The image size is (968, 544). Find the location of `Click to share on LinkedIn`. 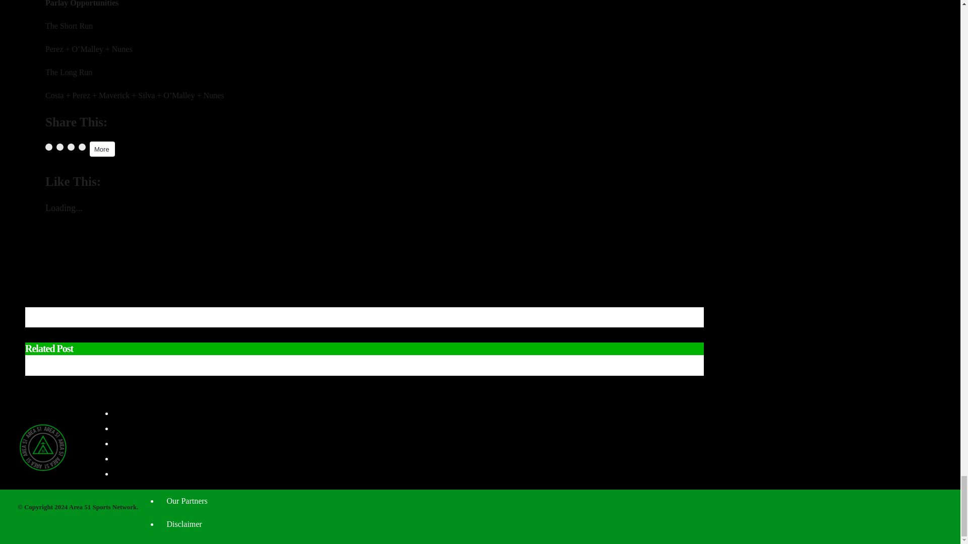

Click to share on LinkedIn is located at coordinates (71, 147).